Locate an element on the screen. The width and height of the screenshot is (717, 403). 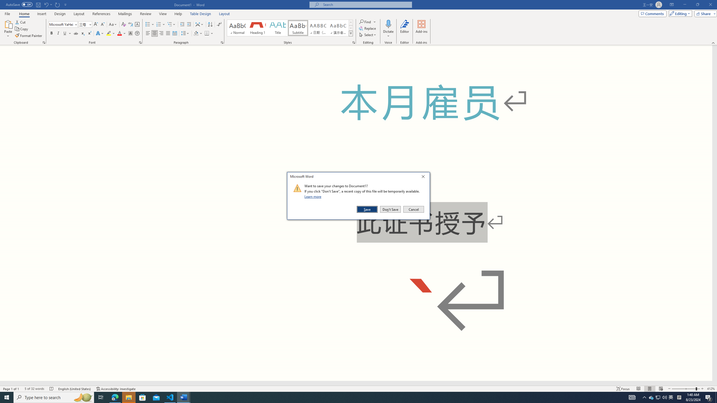
Justify is located at coordinates (168, 34).